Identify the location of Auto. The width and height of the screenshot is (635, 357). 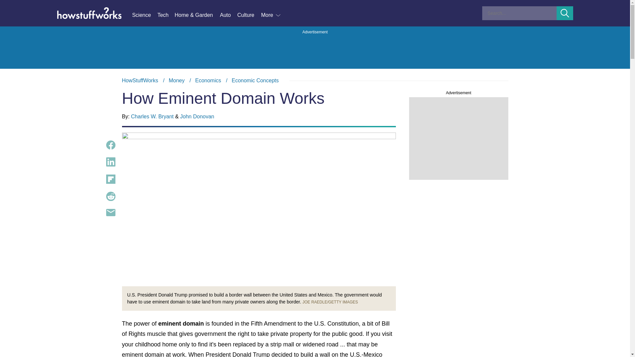
(228, 15).